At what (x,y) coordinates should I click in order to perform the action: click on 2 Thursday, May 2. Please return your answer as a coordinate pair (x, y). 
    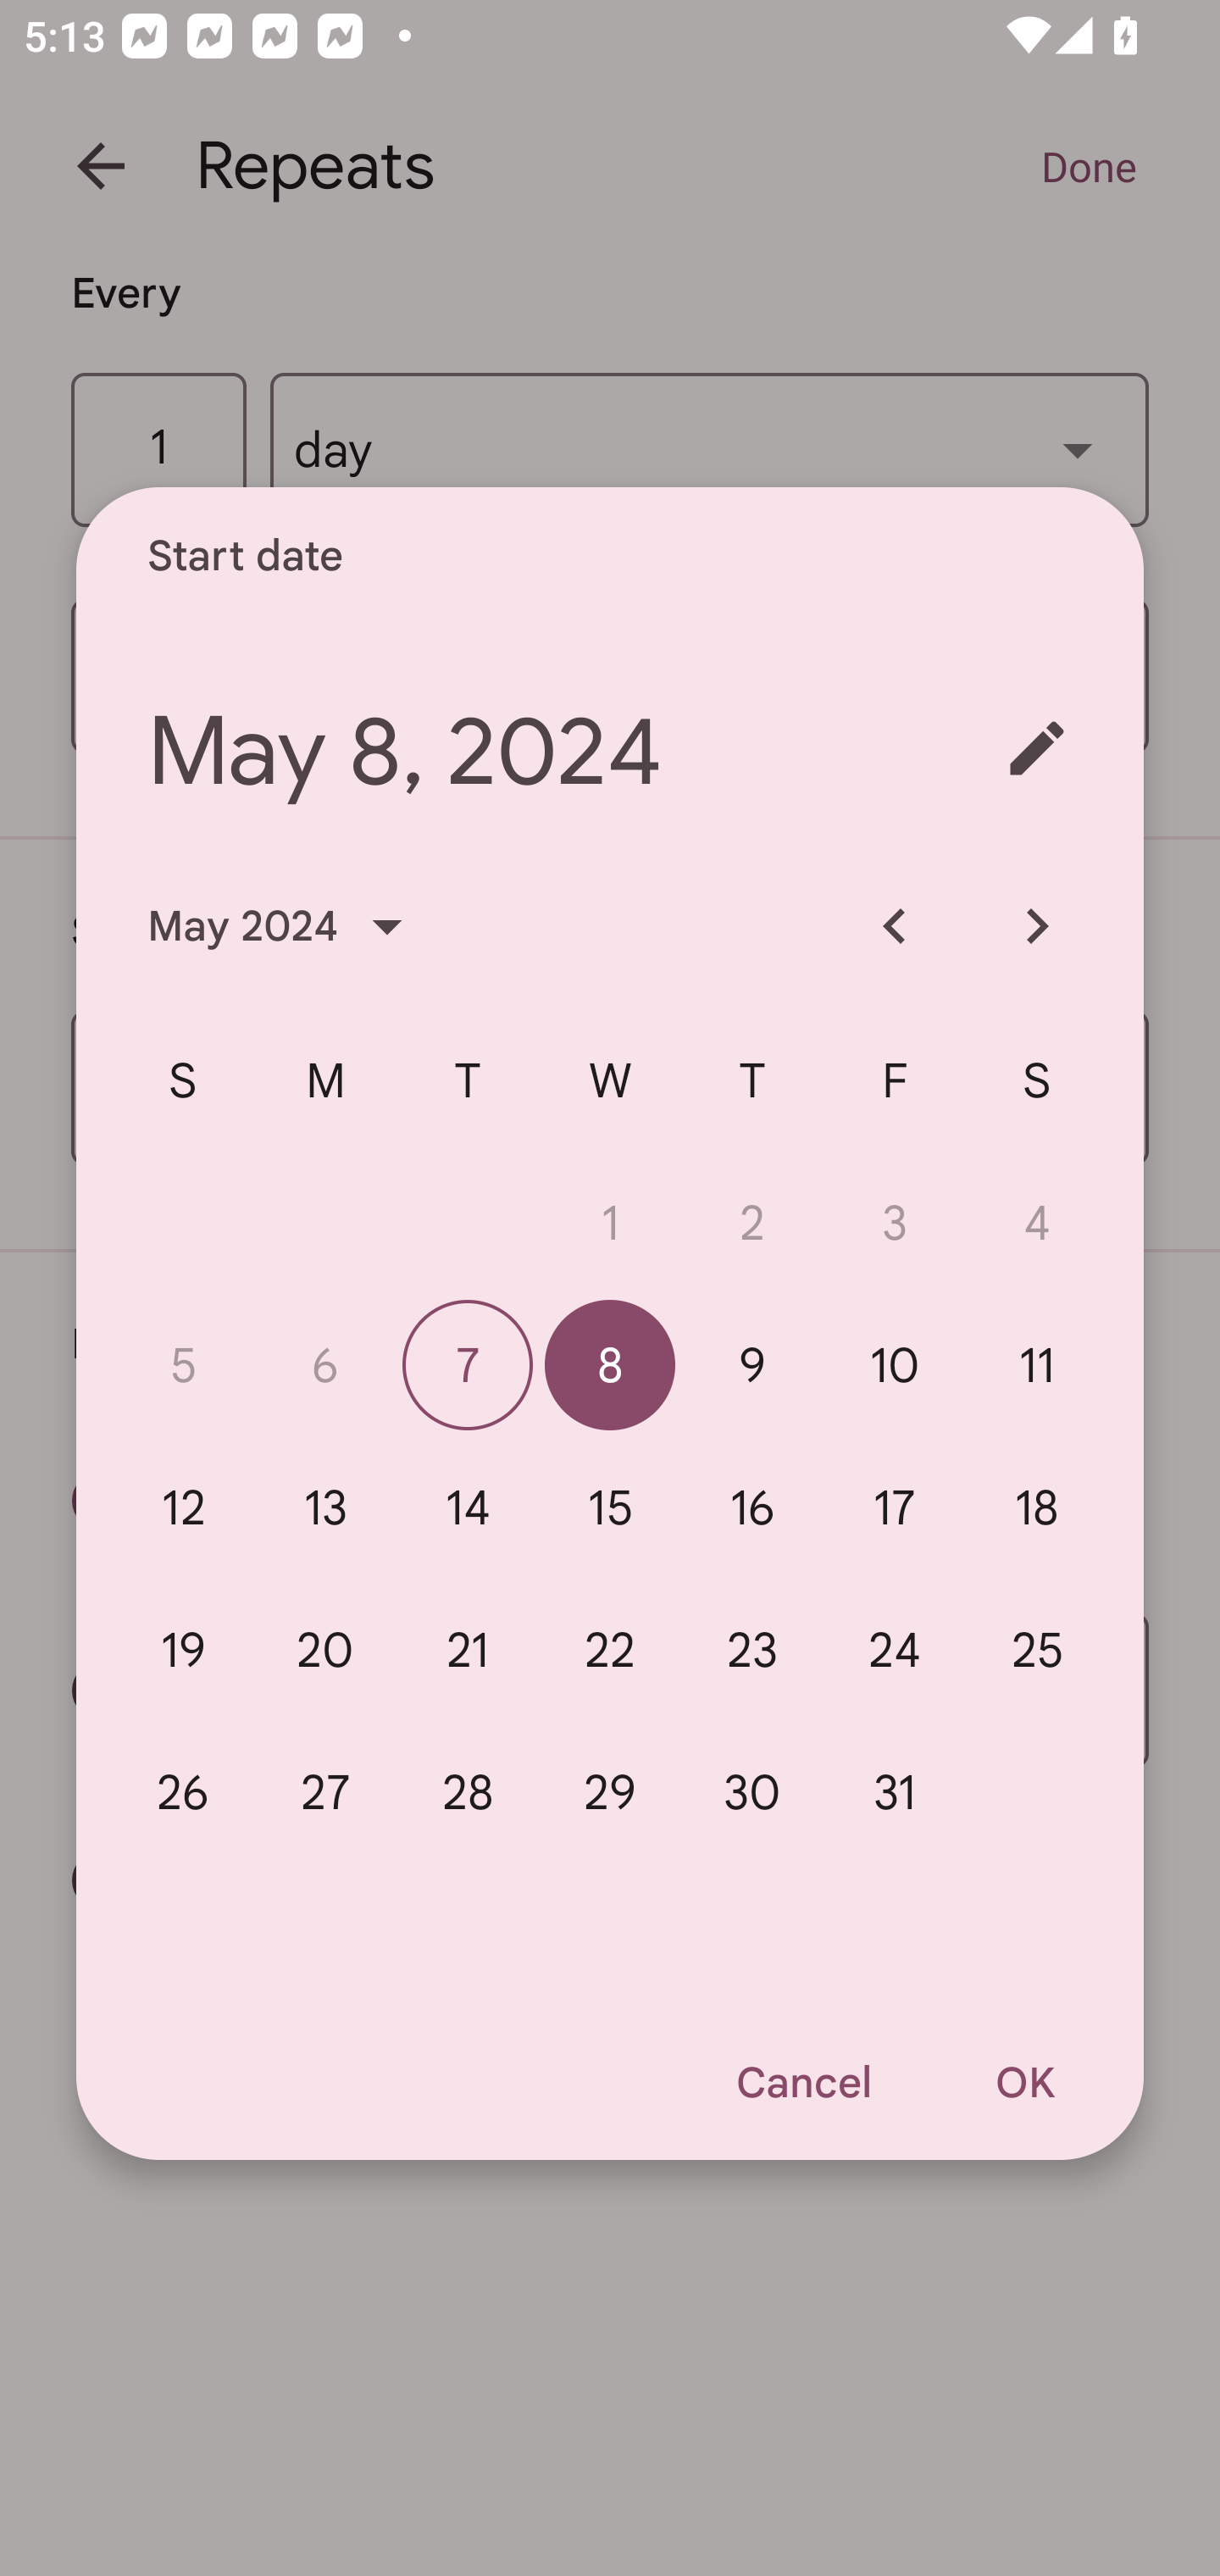
    Looking at the image, I should click on (752, 1222).